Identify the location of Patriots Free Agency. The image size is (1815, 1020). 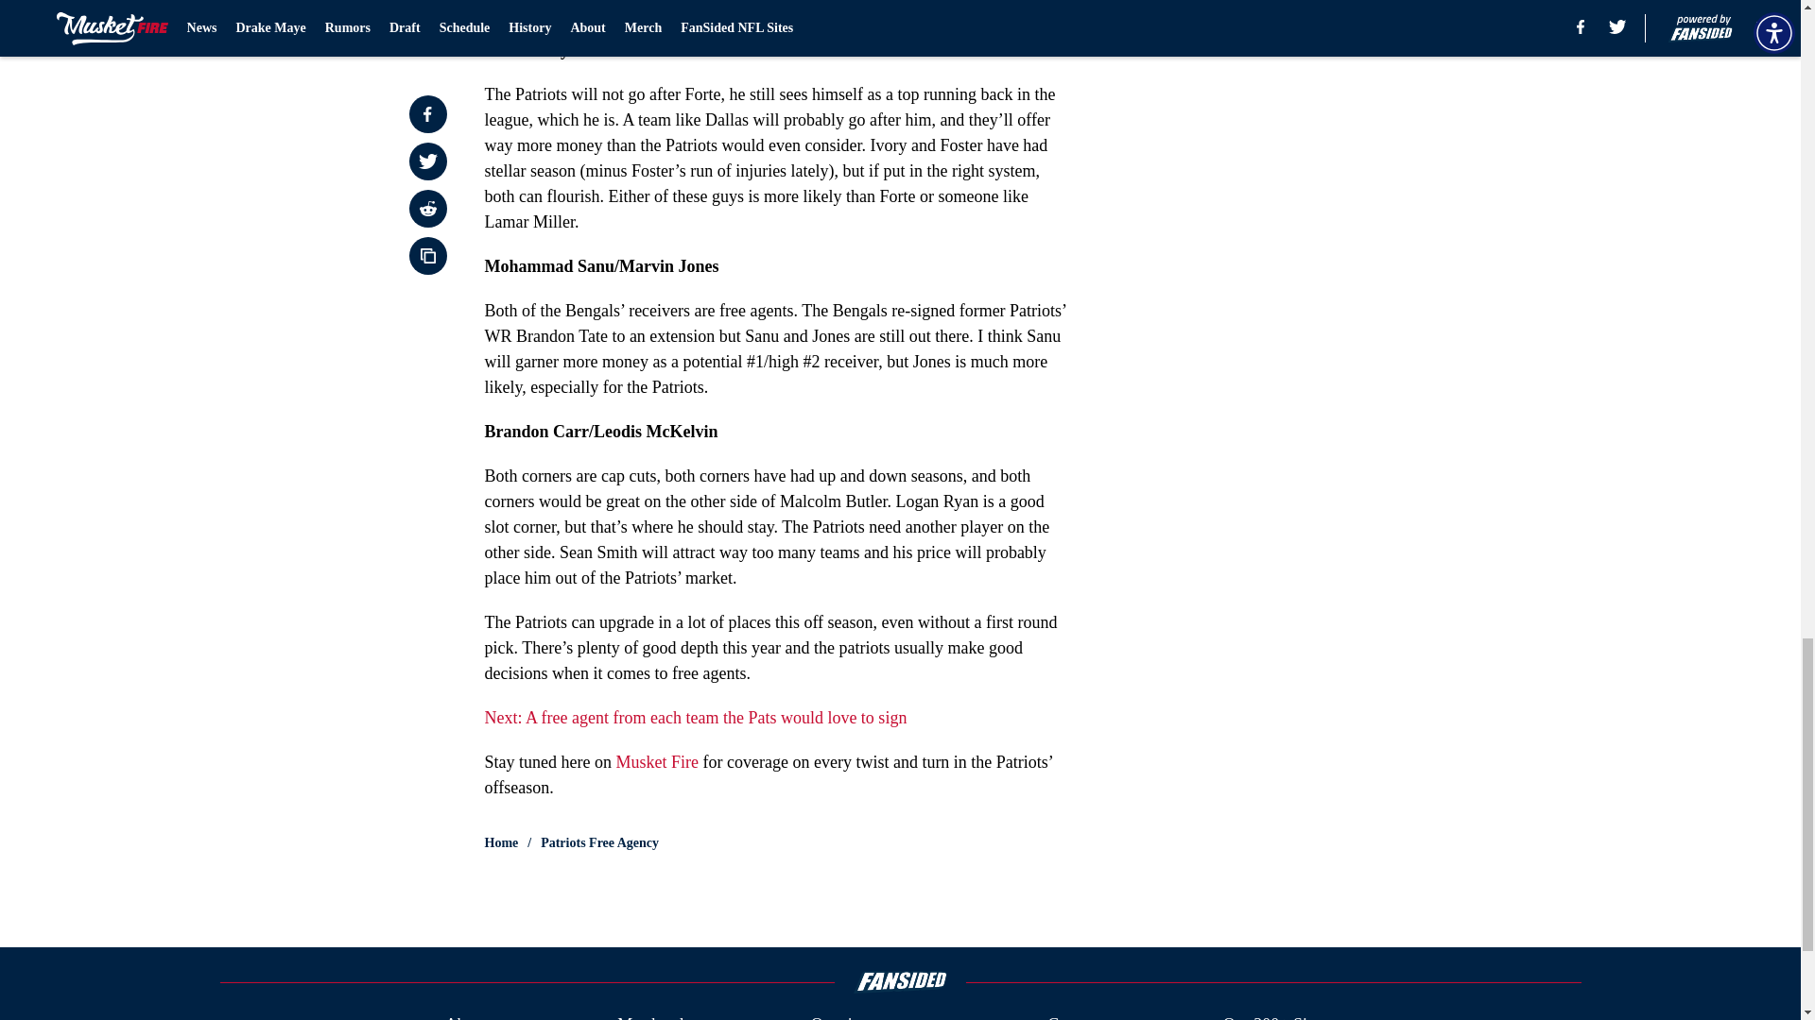
(599, 842).